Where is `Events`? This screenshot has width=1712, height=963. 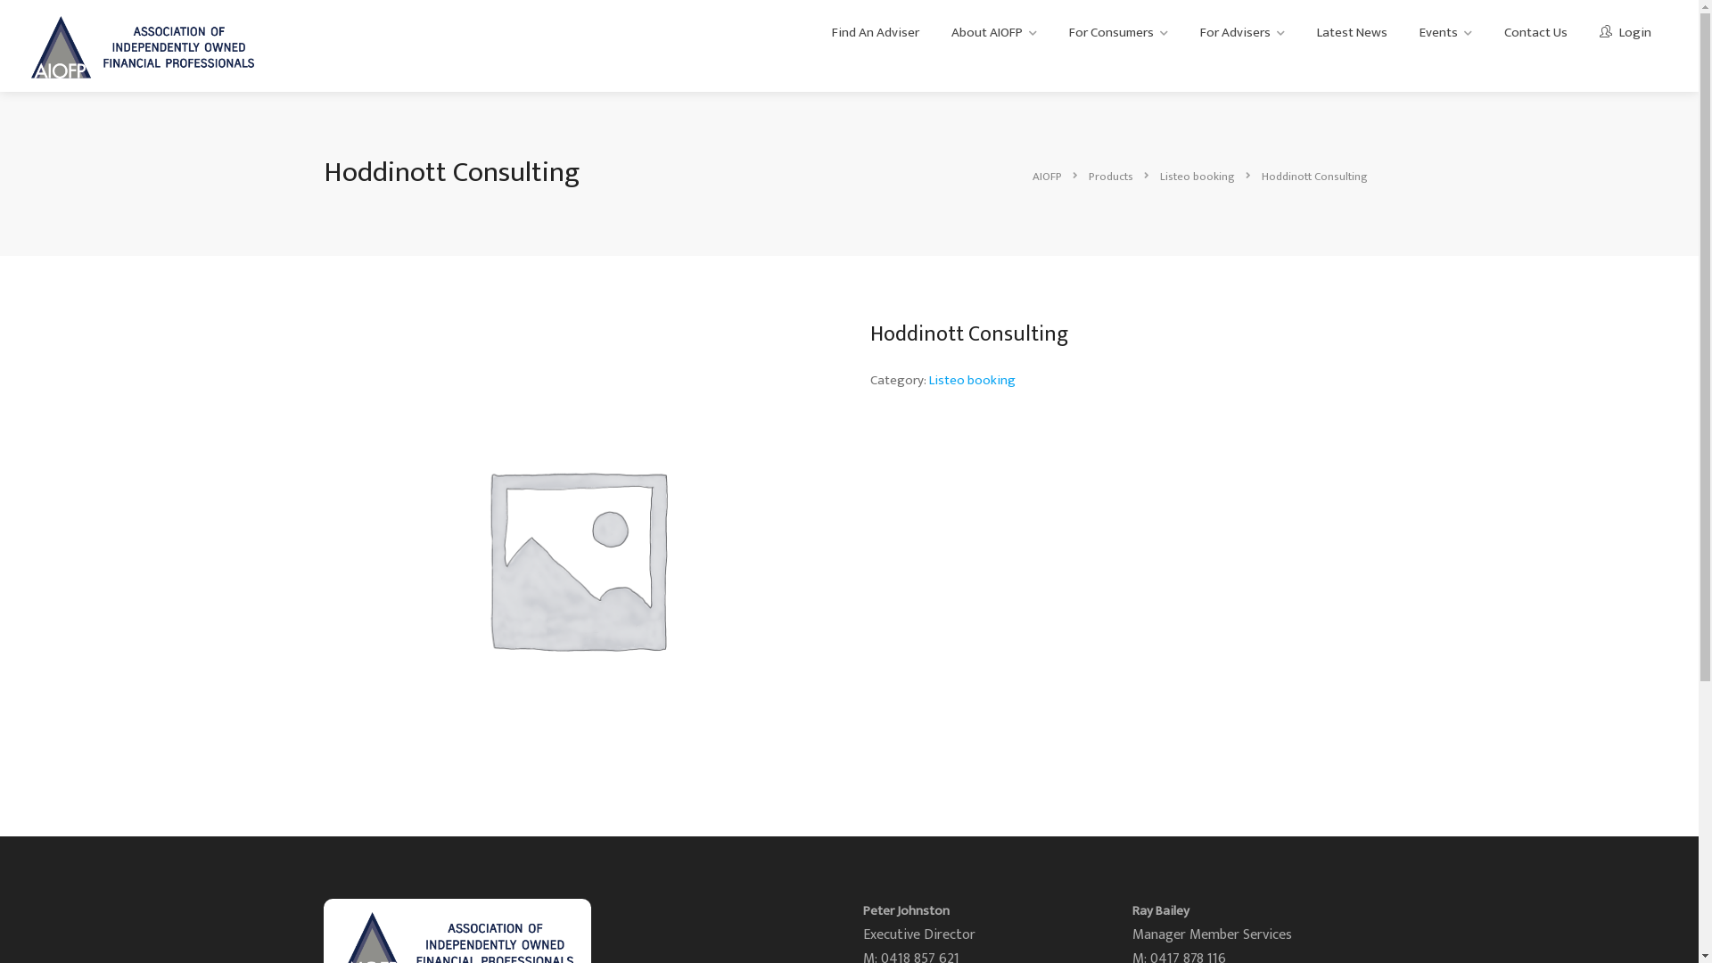 Events is located at coordinates (1446, 33).